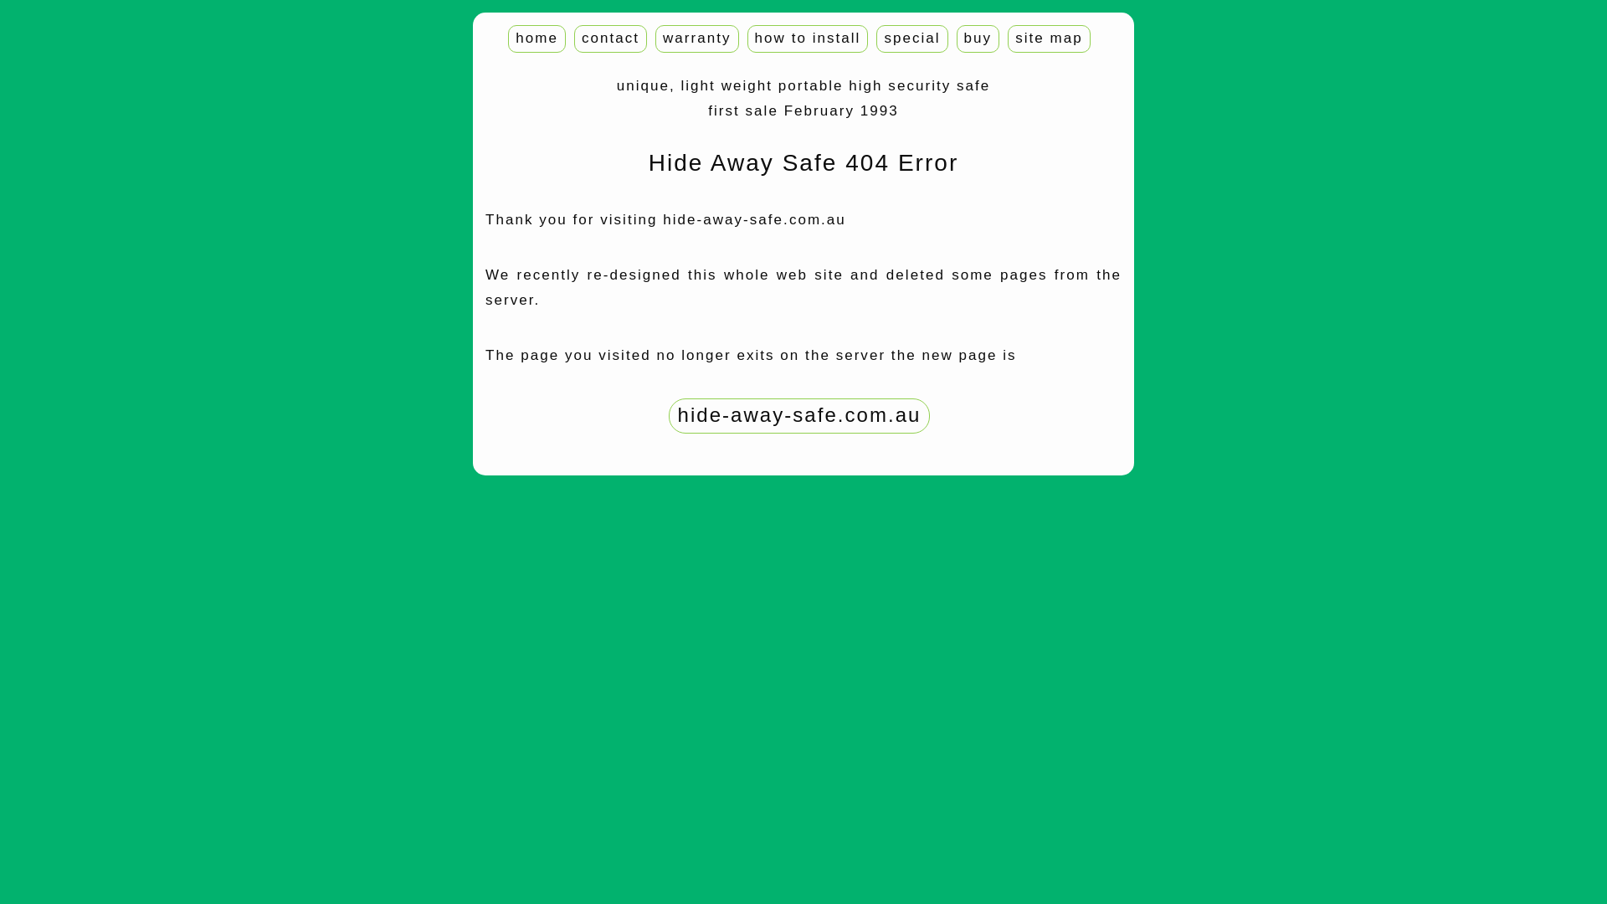 The image size is (1607, 904). What do you see at coordinates (809, 39) in the screenshot?
I see `how to install` at bounding box center [809, 39].